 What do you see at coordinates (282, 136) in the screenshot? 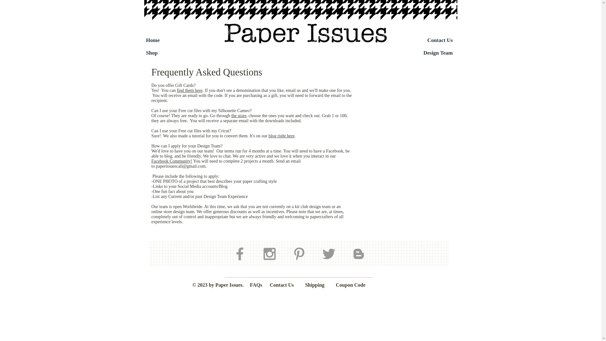
I see `blog right here` at bounding box center [282, 136].